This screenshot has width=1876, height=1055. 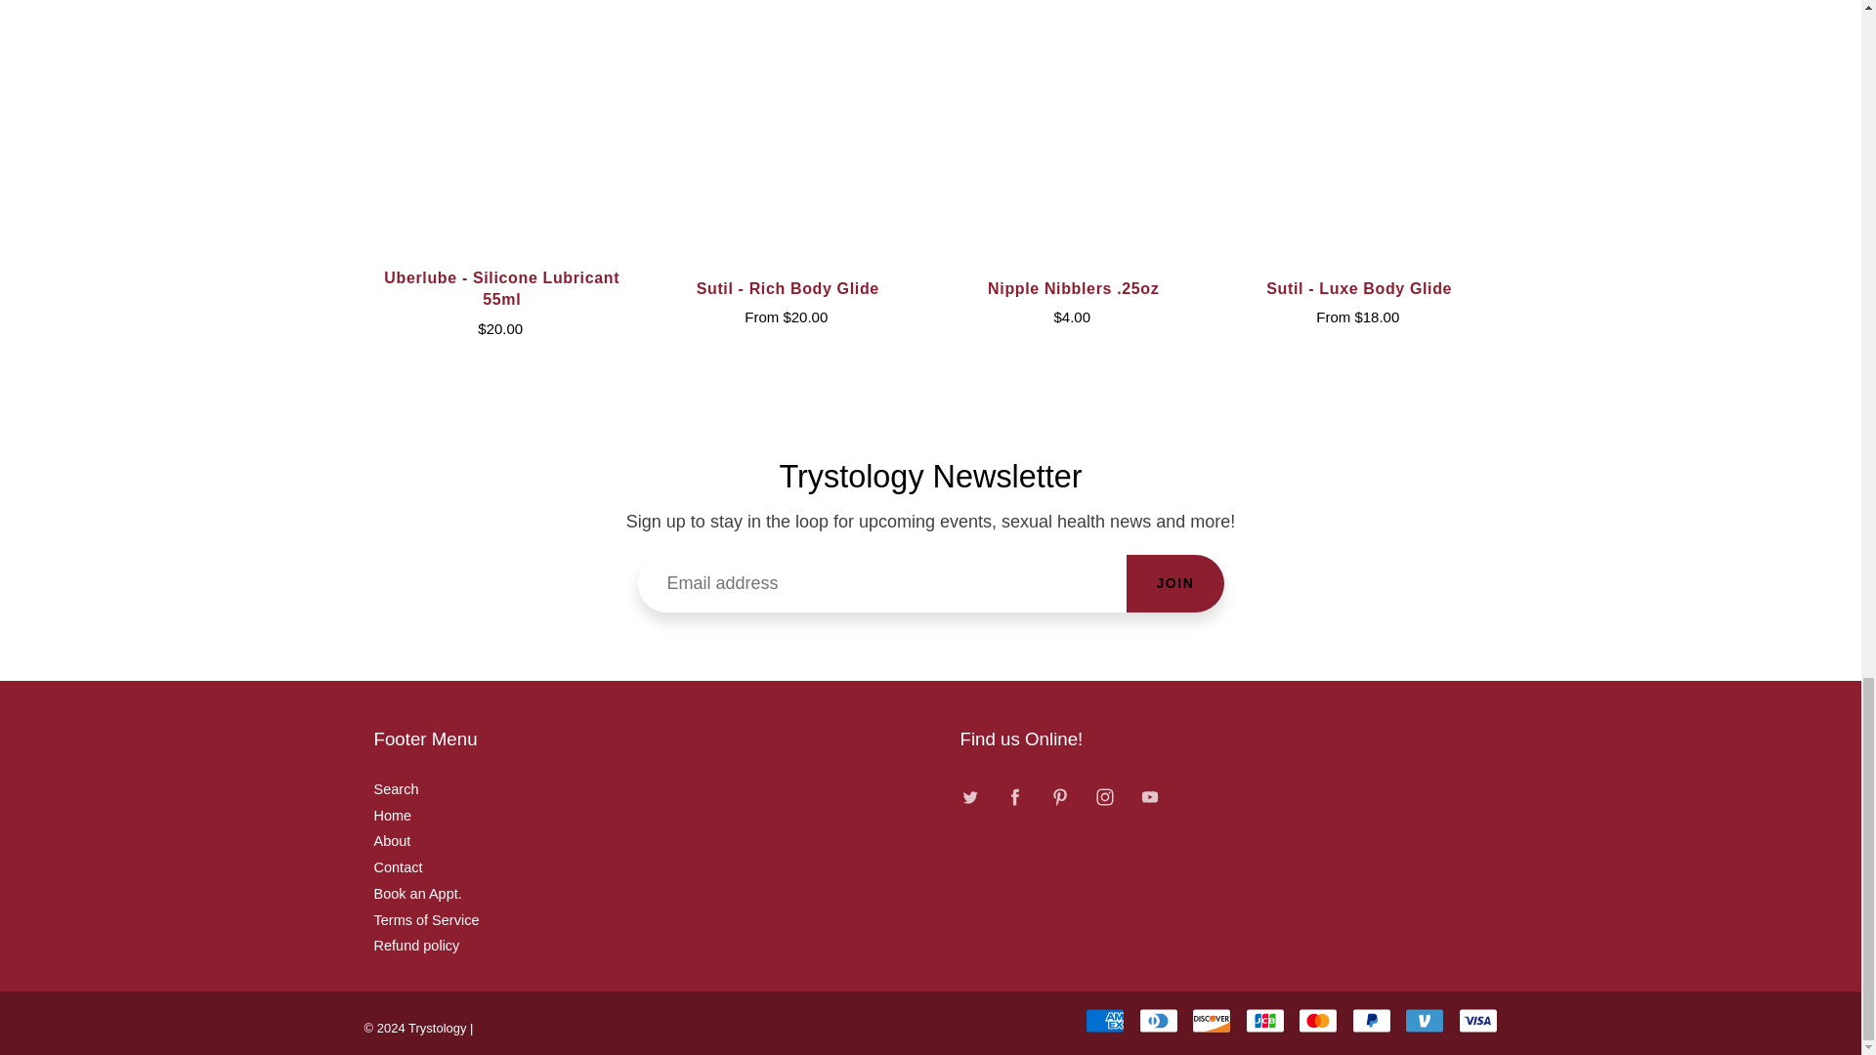 What do you see at coordinates (970, 796) in the screenshot?
I see `Twitter` at bounding box center [970, 796].